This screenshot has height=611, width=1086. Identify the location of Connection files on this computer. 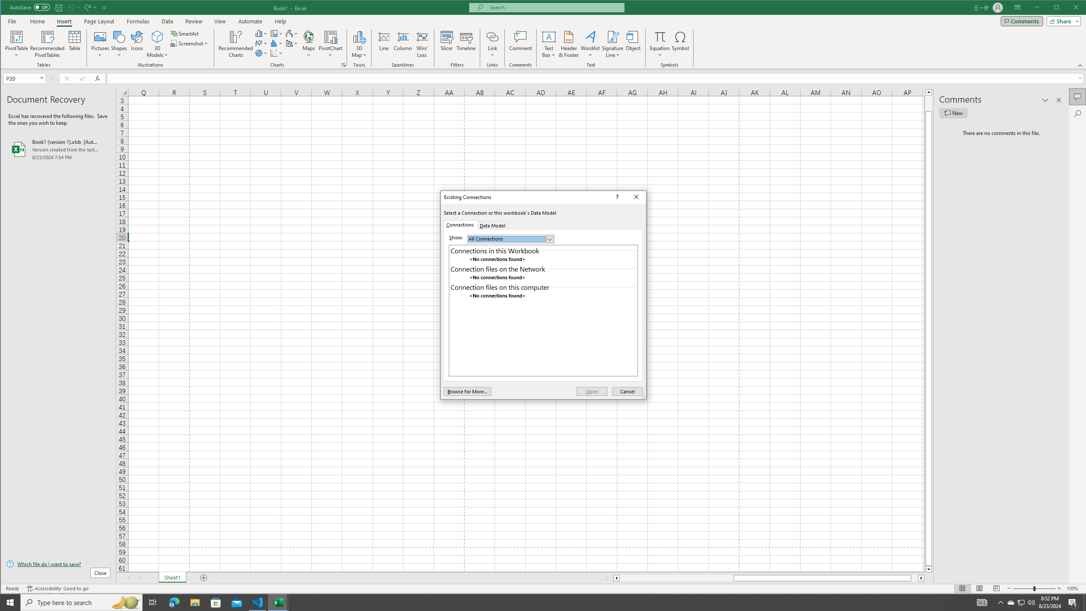
(543, 287).